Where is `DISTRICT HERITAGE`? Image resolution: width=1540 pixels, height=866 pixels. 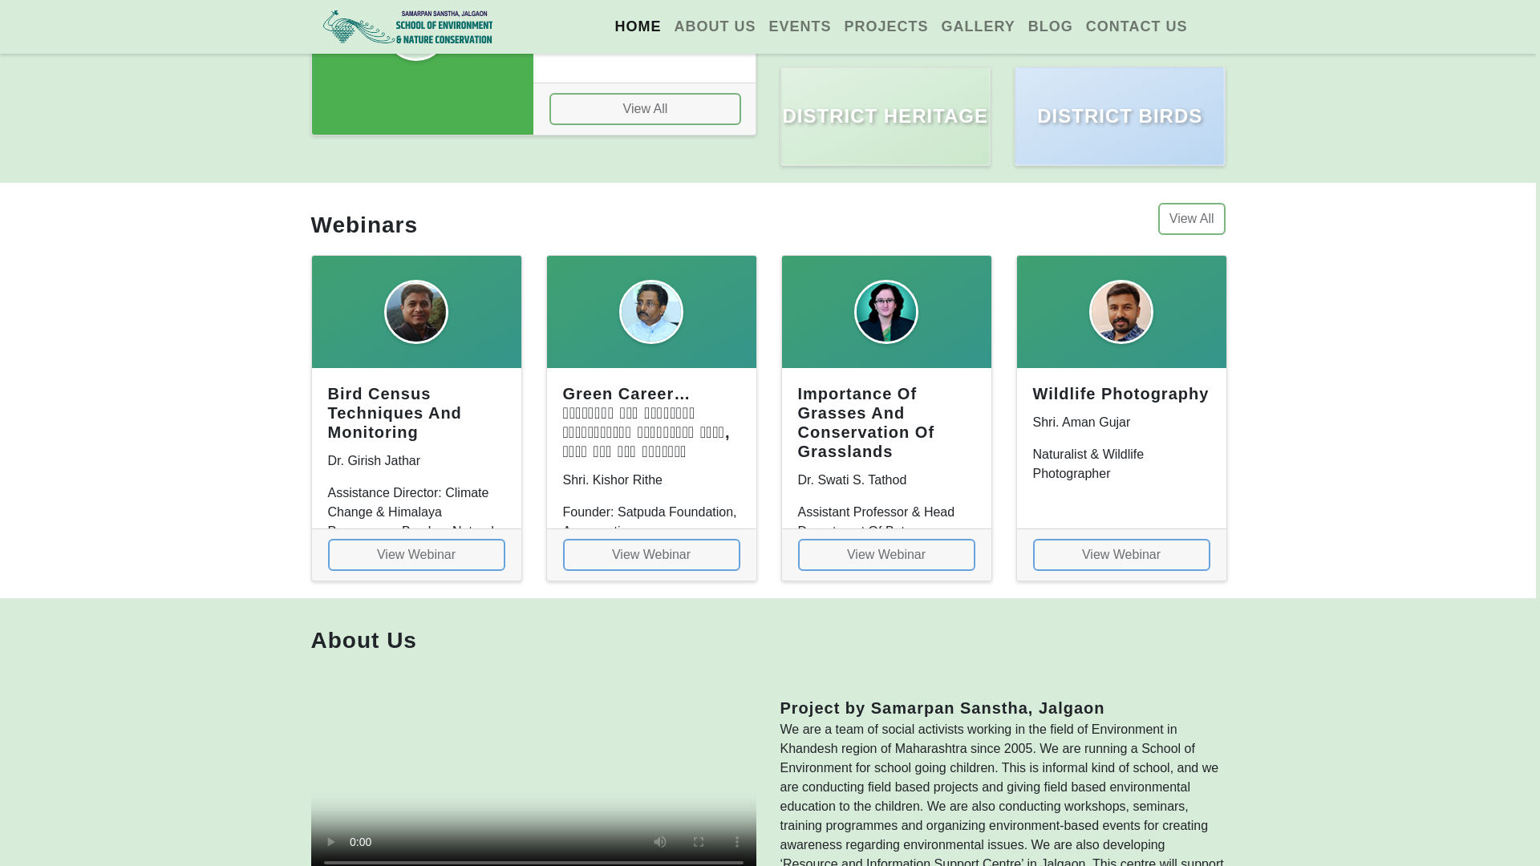 DISTRICT HERITAGE is located at coordinates (885, 116).